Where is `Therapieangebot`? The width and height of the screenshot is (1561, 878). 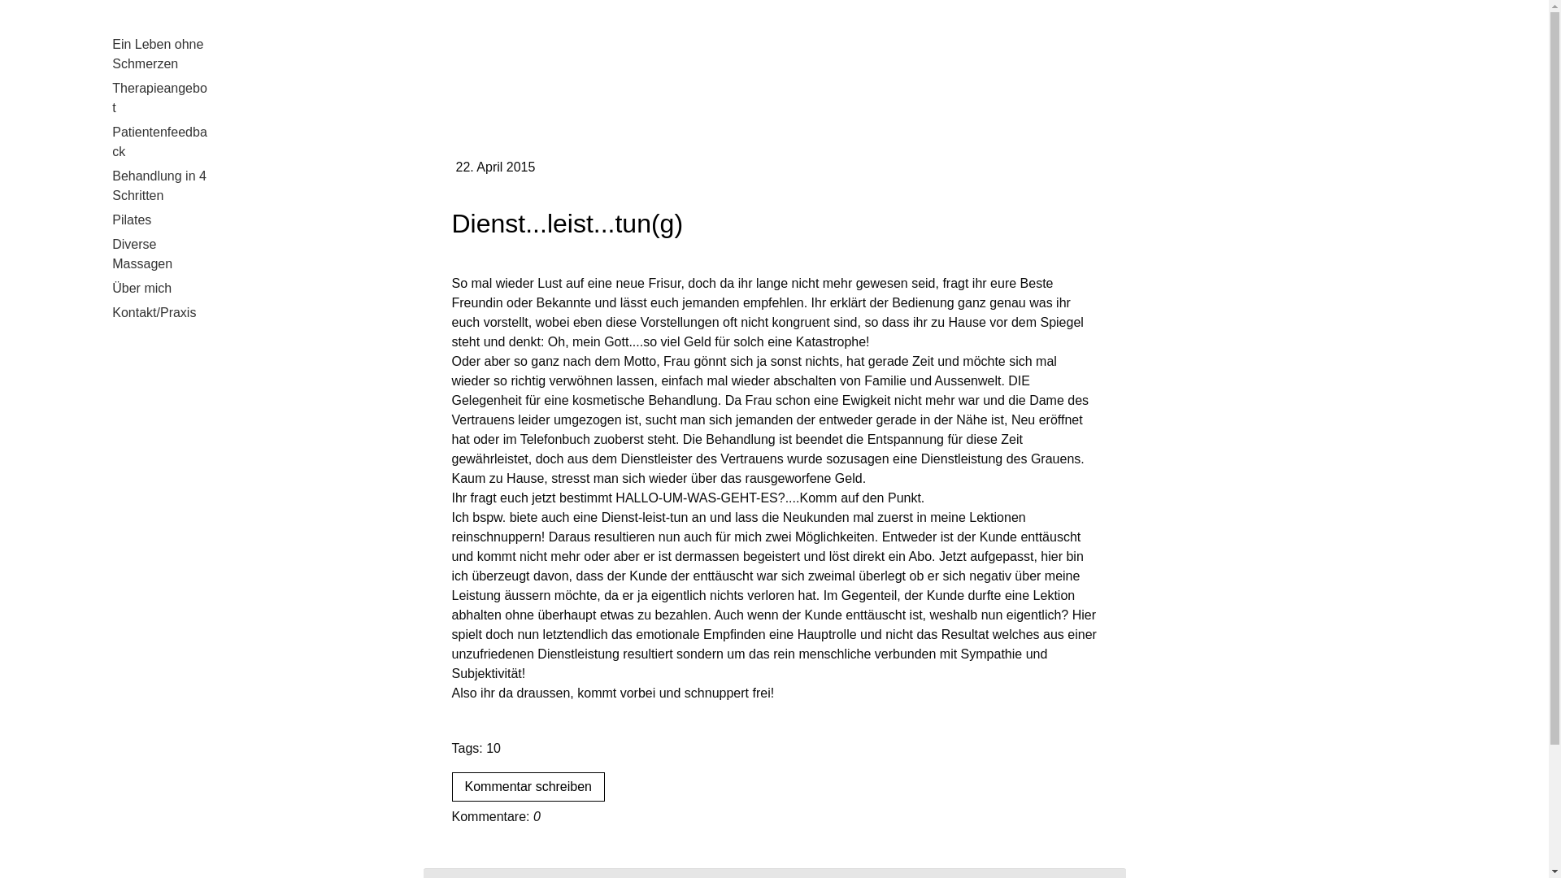
Therapieangebot is located at coordinates (159, 98).